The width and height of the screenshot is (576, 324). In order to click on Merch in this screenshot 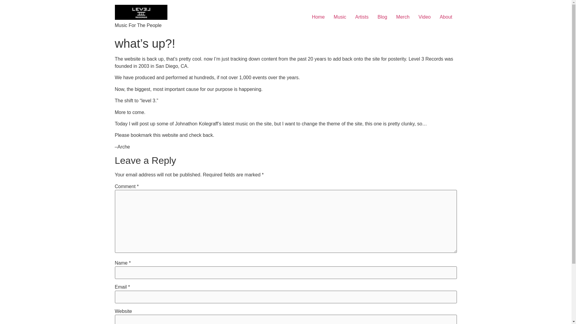, I will do `click(403, 16)`.